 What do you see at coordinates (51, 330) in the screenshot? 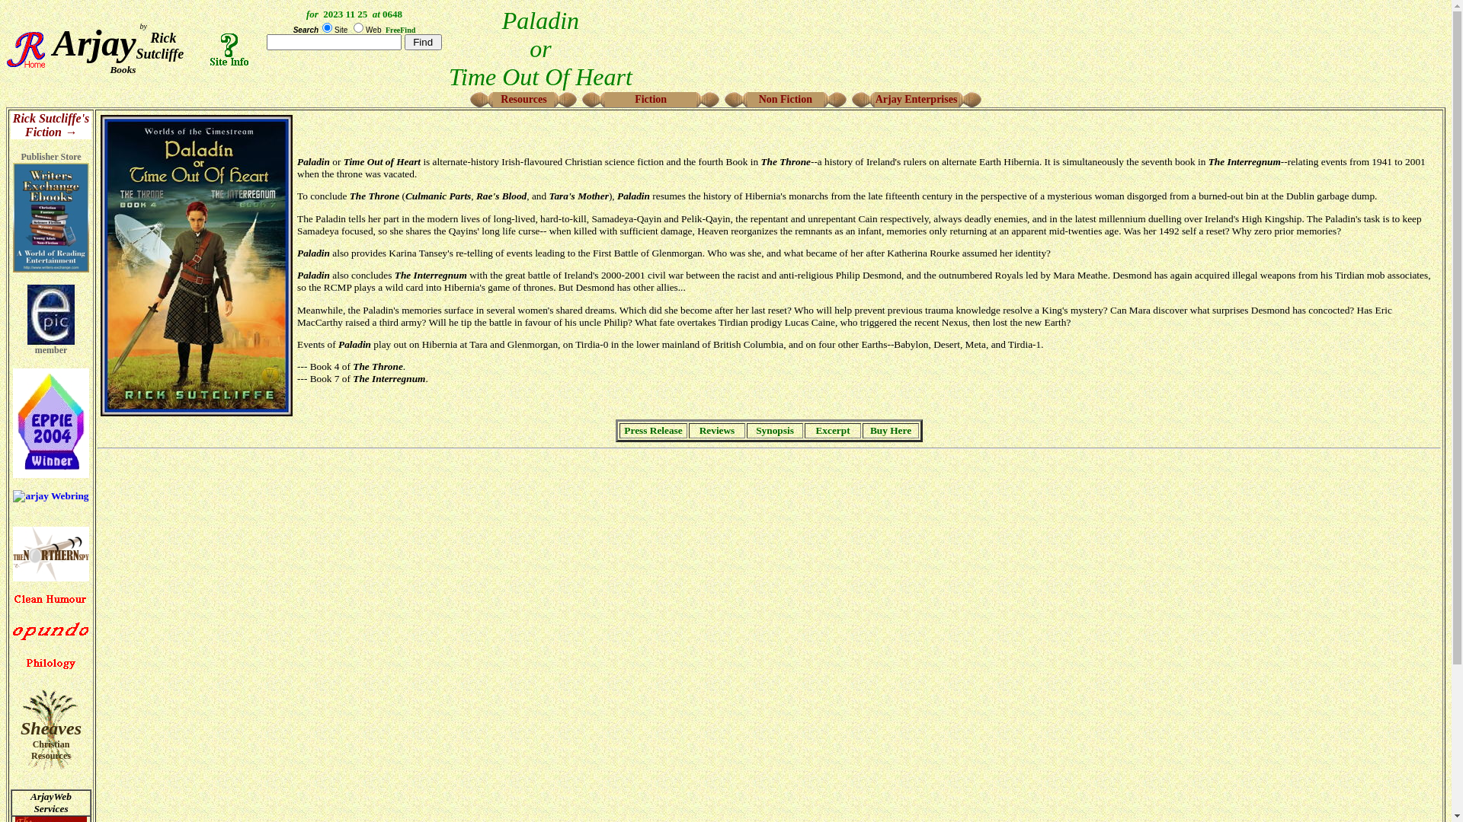
I see `member` at bounding box center [51, 330].